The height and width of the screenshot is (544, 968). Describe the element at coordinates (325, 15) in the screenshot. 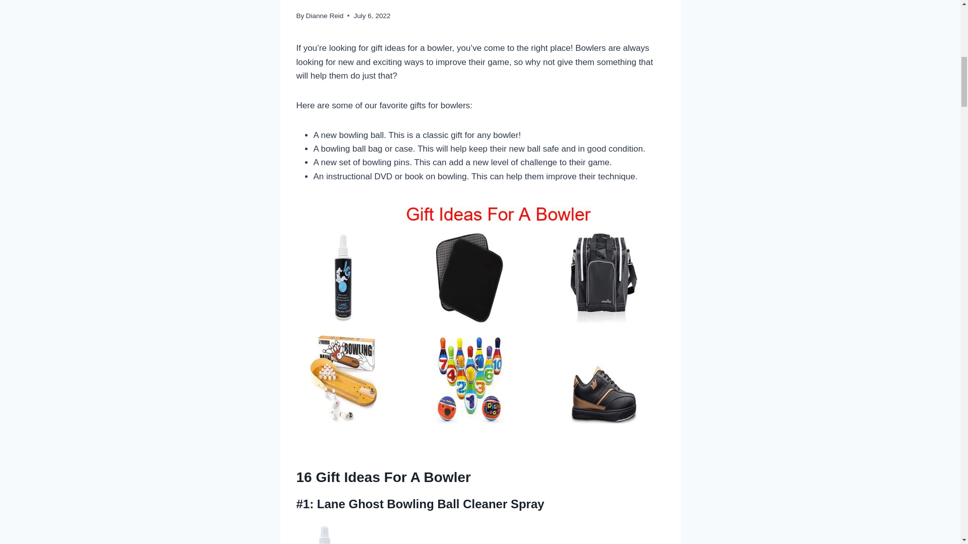

I see `Dianne Reid` at that location.